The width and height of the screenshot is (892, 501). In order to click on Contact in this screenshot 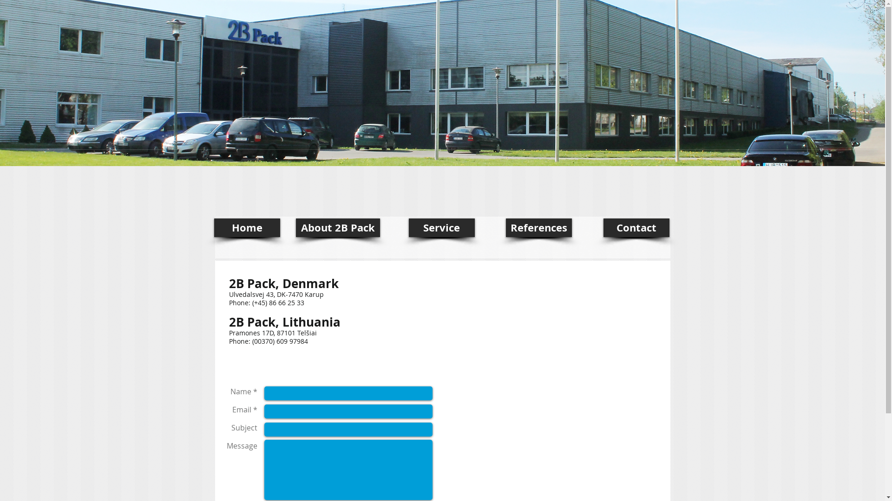, I will do `click(636, 228)`.